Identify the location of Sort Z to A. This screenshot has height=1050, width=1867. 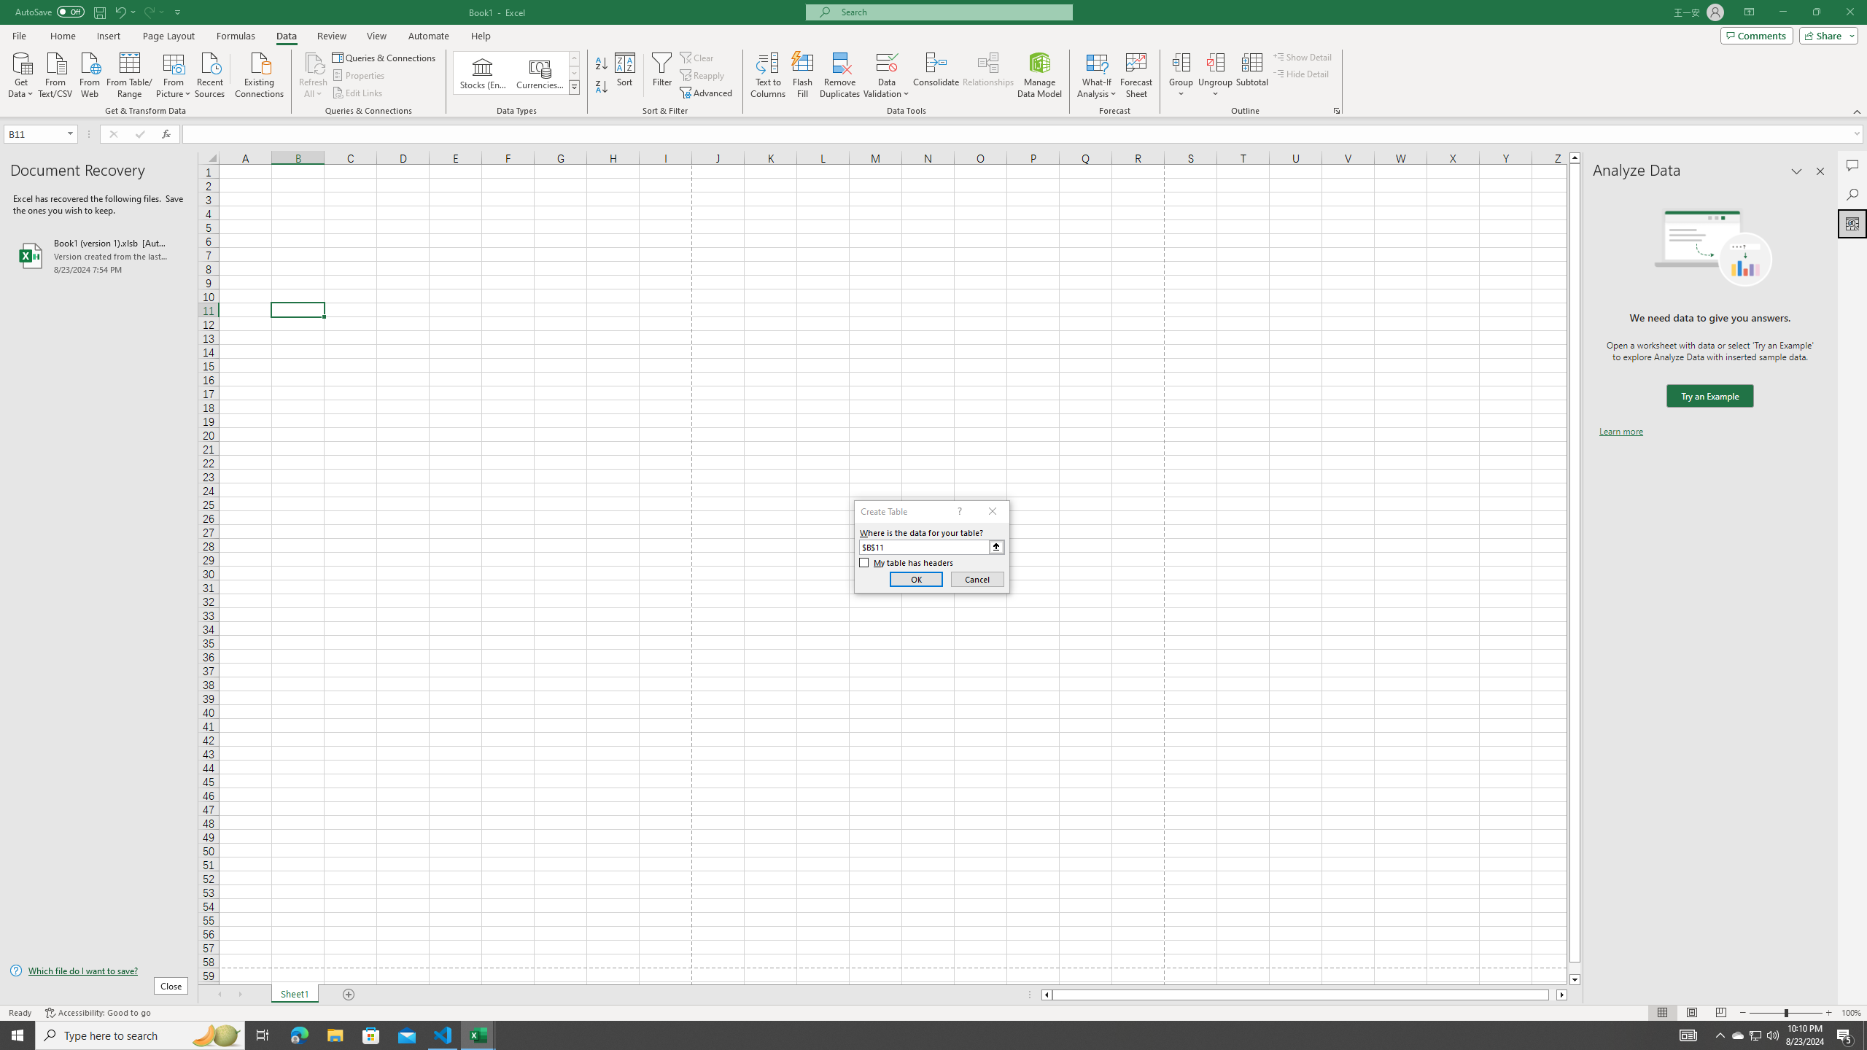
(602, 87).